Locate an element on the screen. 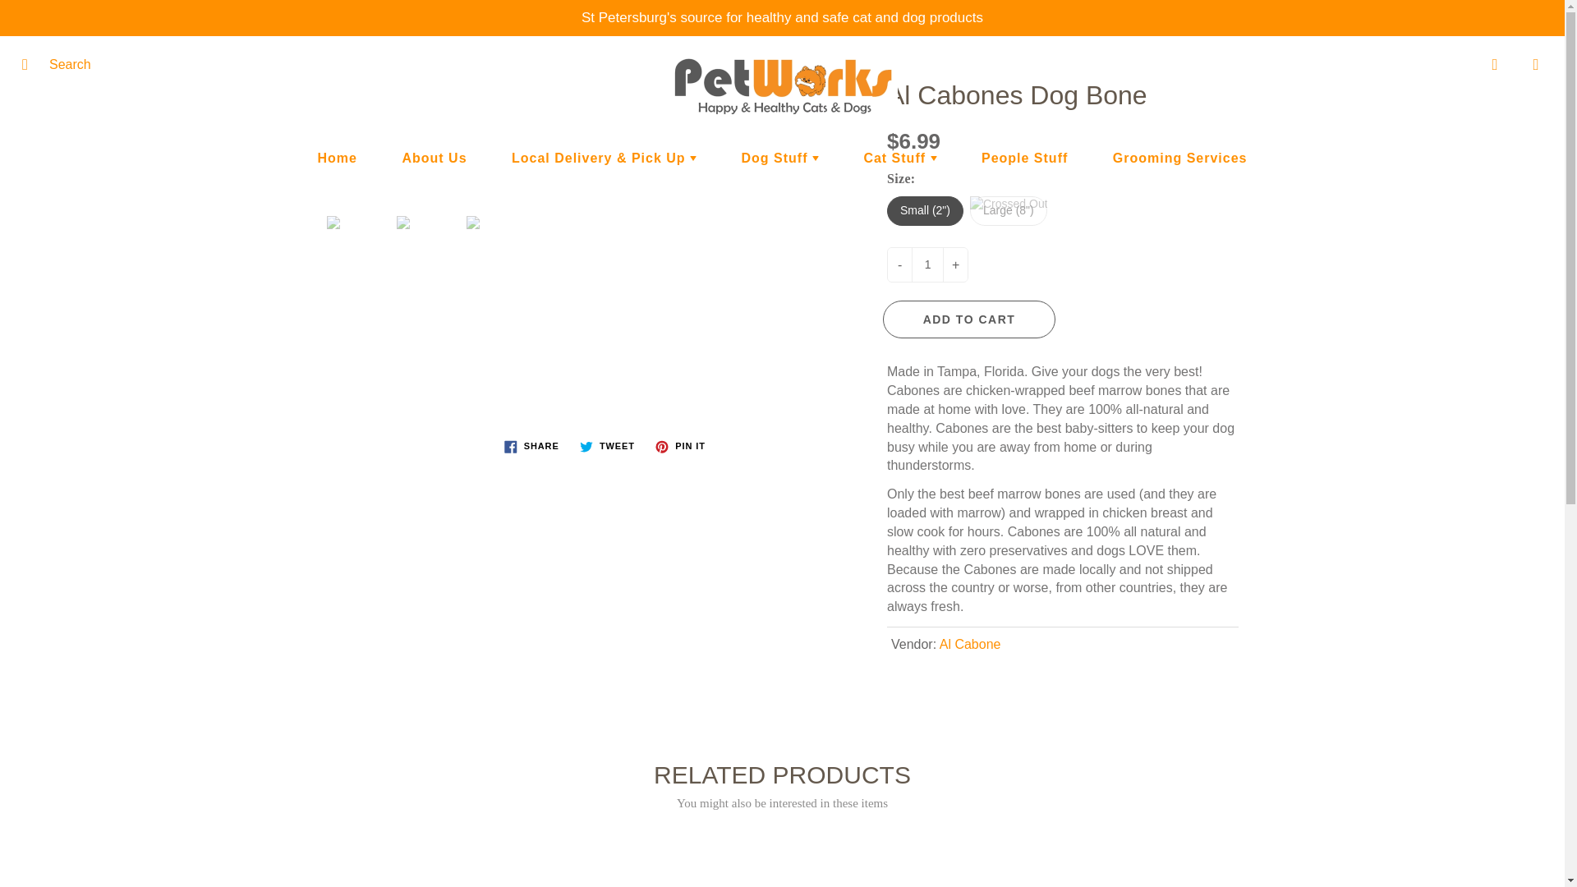  Pin on Pinterest is located at coordinates (679, 447).